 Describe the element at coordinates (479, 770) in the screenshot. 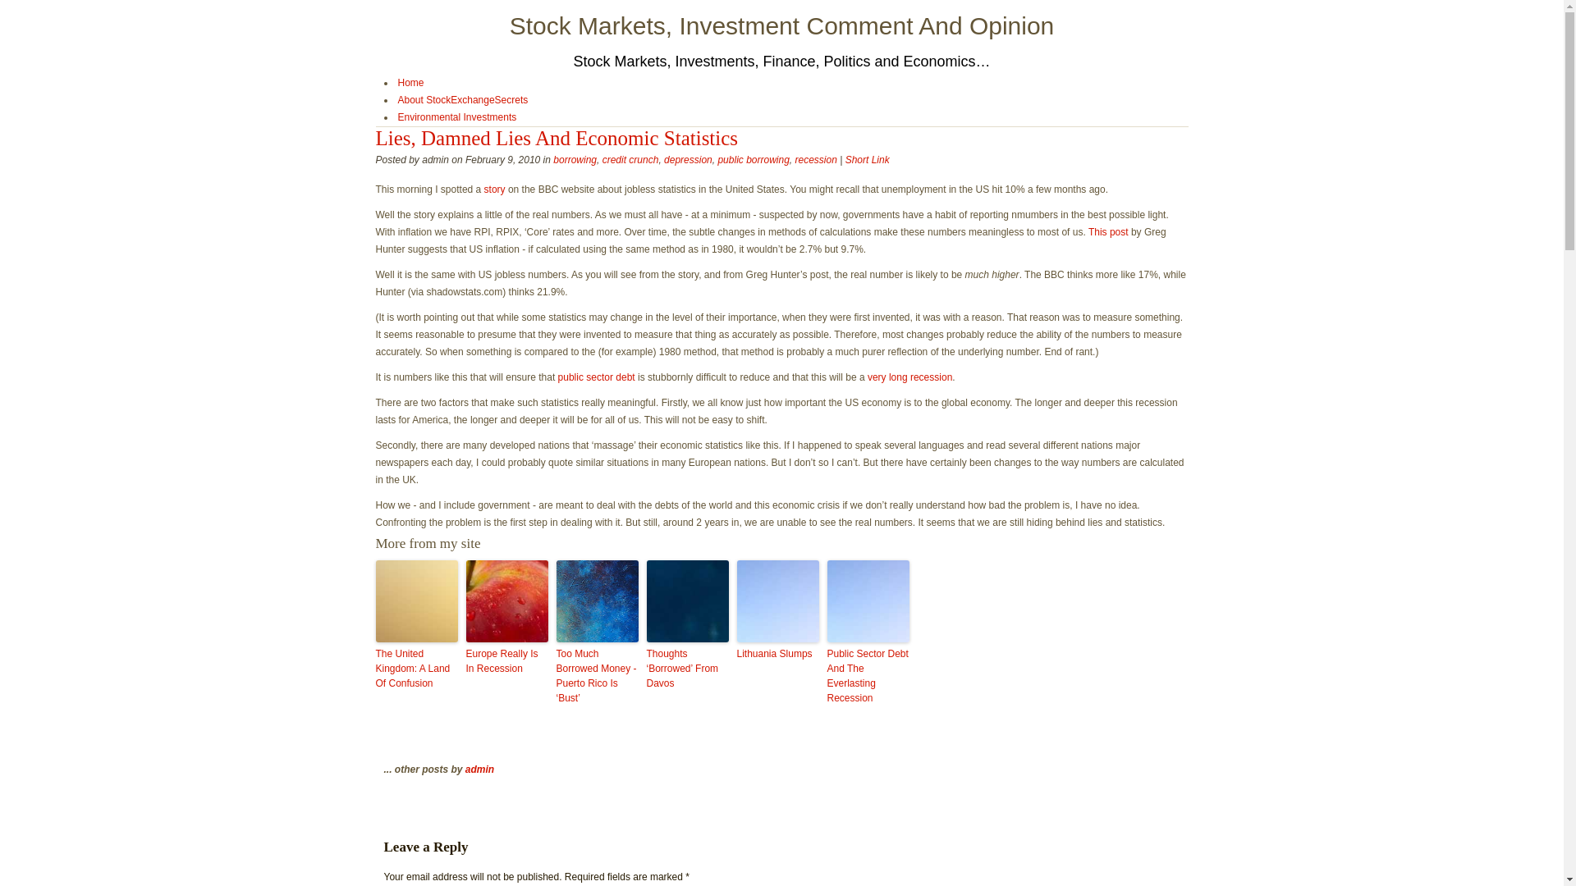

I see `admin` at that location.